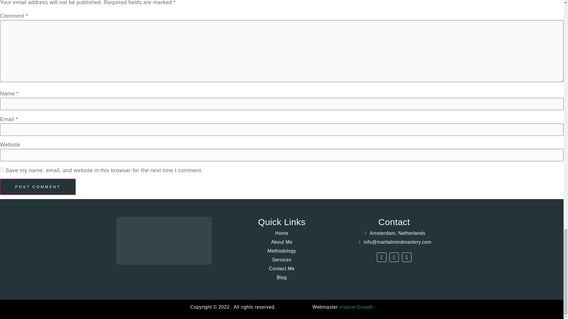 The width and height of the screenshot is (568, 319). Describe the element at coordinates (282, 260) in the screenshot. I see `Services` at that location.